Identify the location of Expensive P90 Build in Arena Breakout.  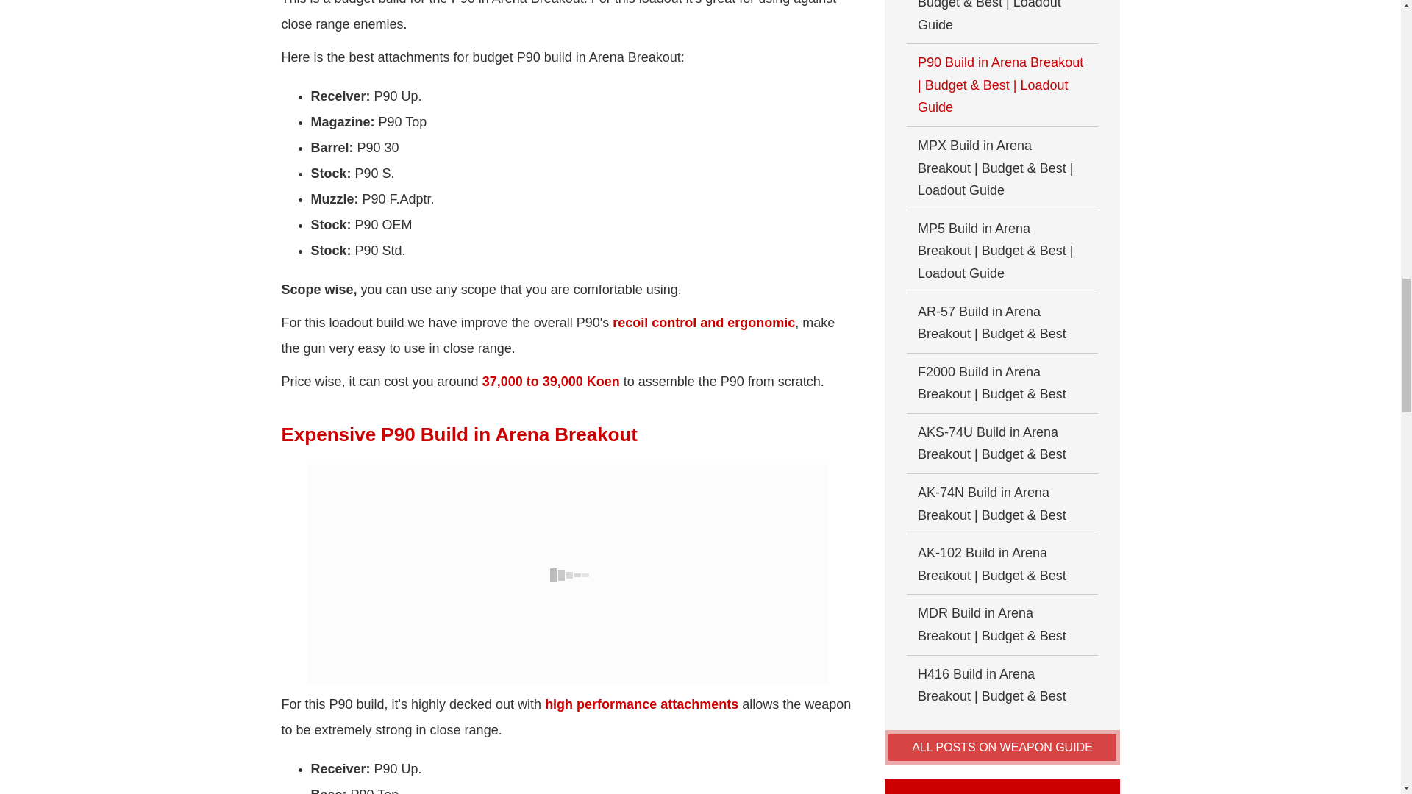
(568, 573).